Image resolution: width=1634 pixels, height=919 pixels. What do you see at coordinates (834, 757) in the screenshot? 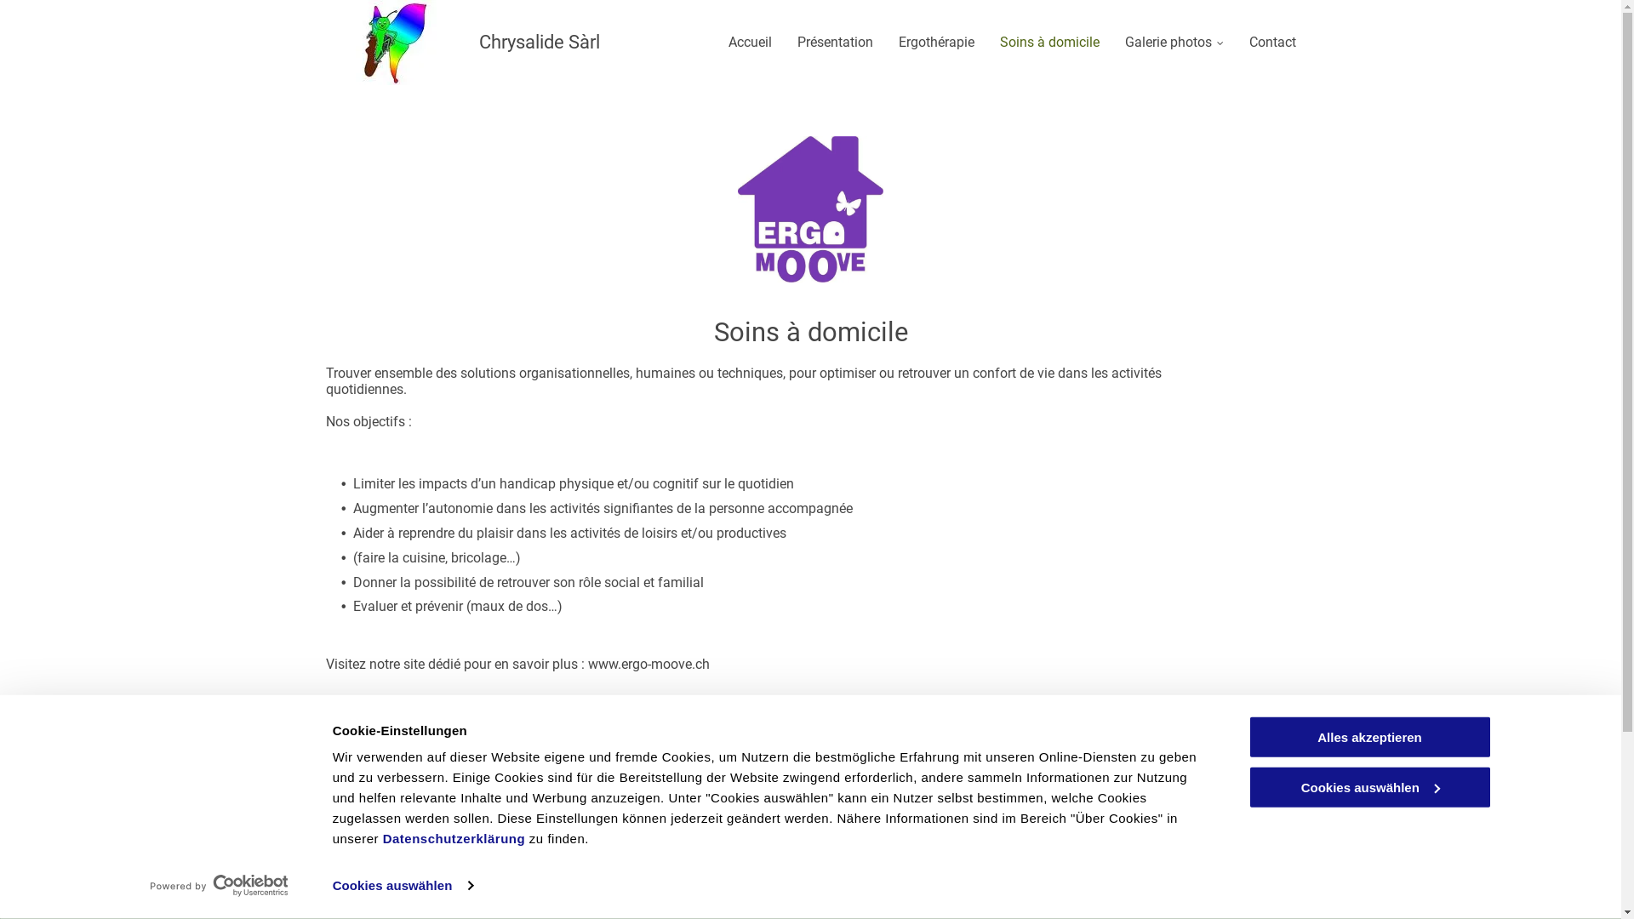
I see `secretariatt@ergo-moove.ch` at bounding box center [834, 757].